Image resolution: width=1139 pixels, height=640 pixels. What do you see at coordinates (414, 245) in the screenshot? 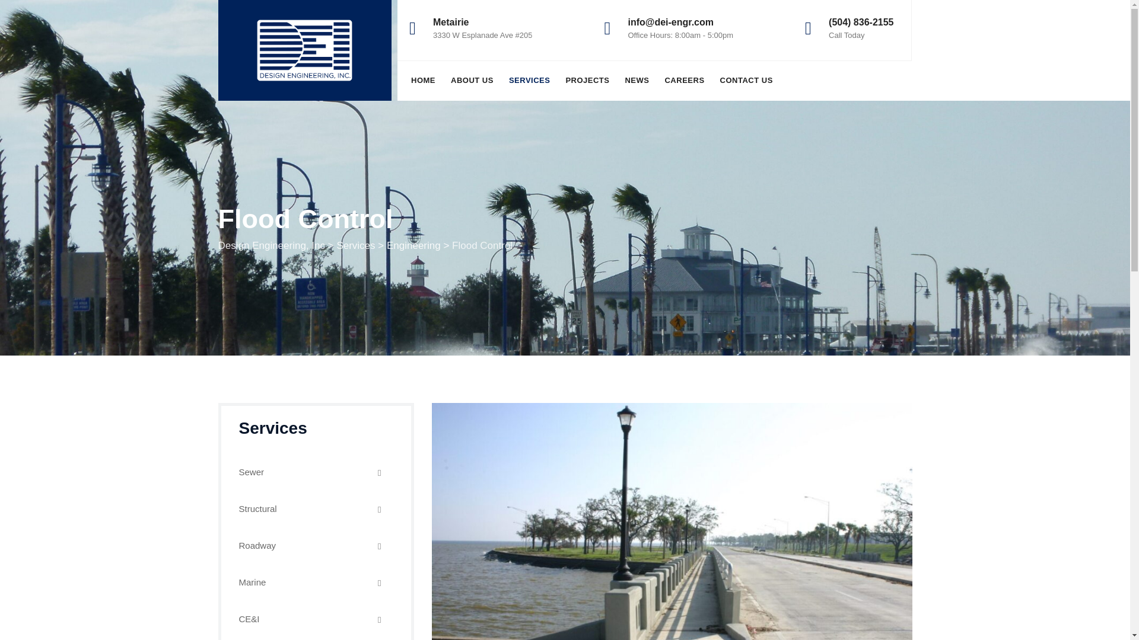
I see `Engineering` at bounding box center [414, 245].